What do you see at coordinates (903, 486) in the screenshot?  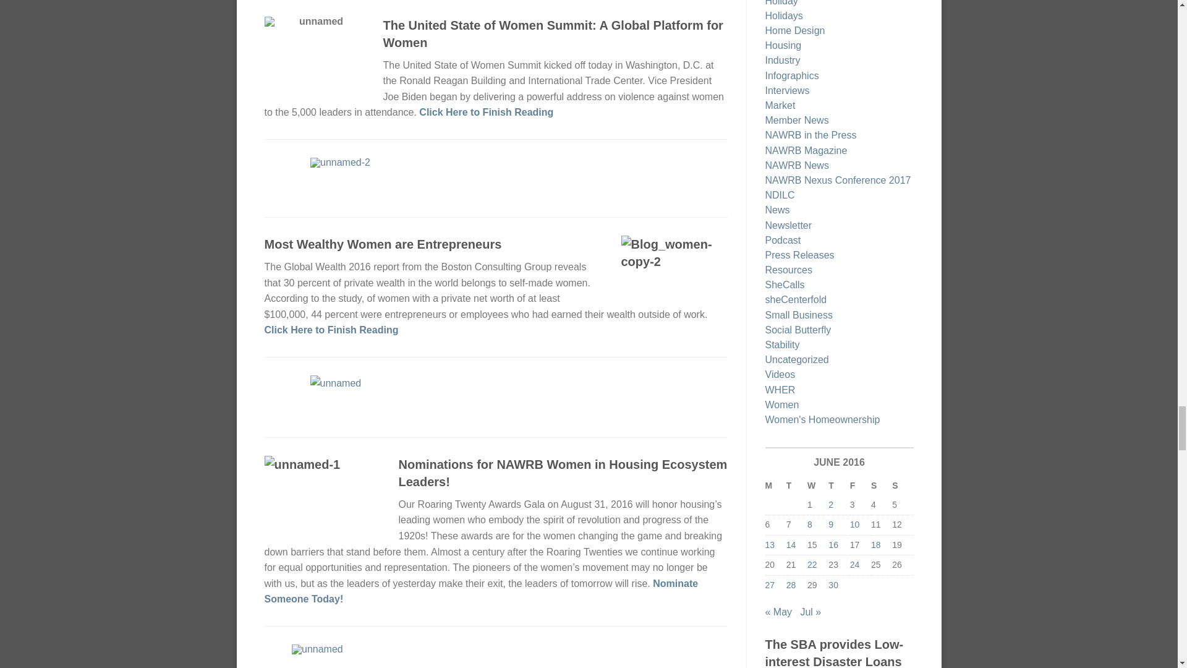 I see `Sunday` at bounding box center [903, 486].